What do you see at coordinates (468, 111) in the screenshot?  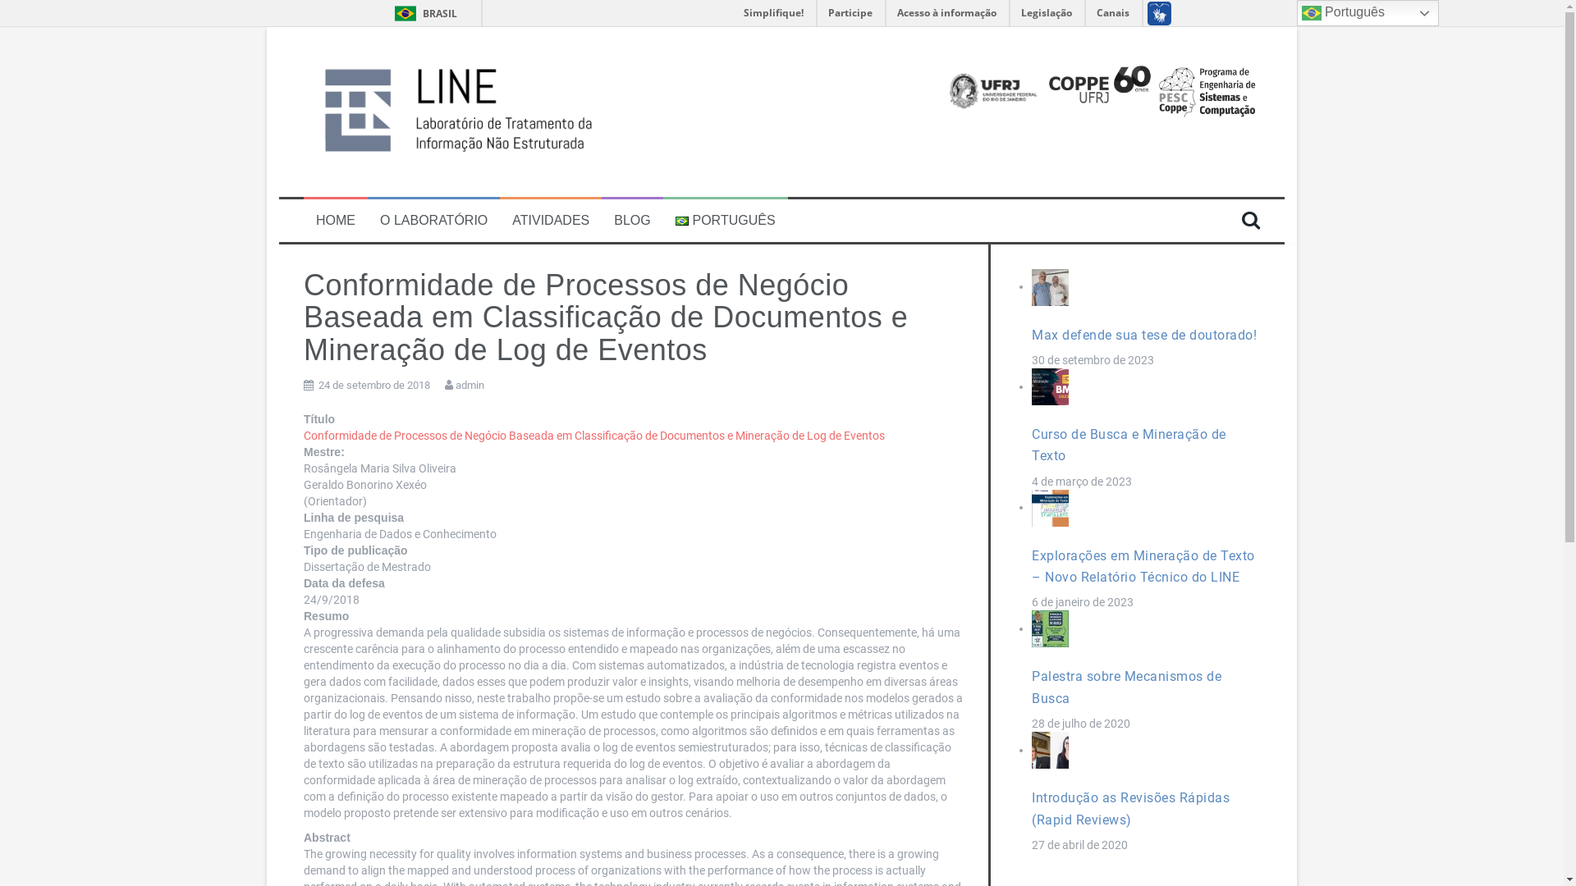 I see `Line` at bounding box center [468, 111].